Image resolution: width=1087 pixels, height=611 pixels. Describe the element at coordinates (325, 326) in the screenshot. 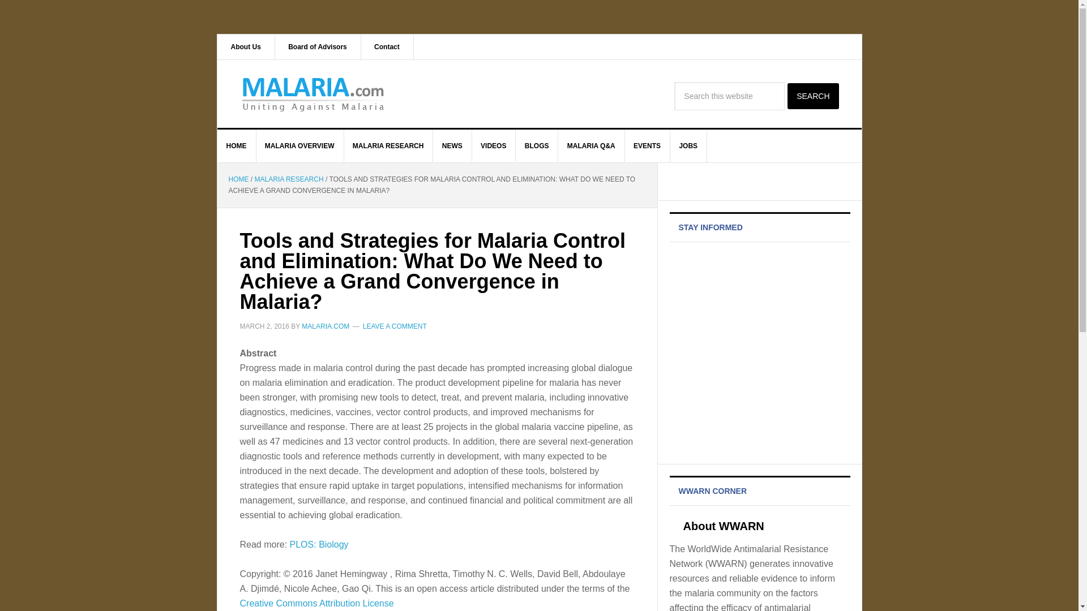

I see `MALARIA.COM` at that location.